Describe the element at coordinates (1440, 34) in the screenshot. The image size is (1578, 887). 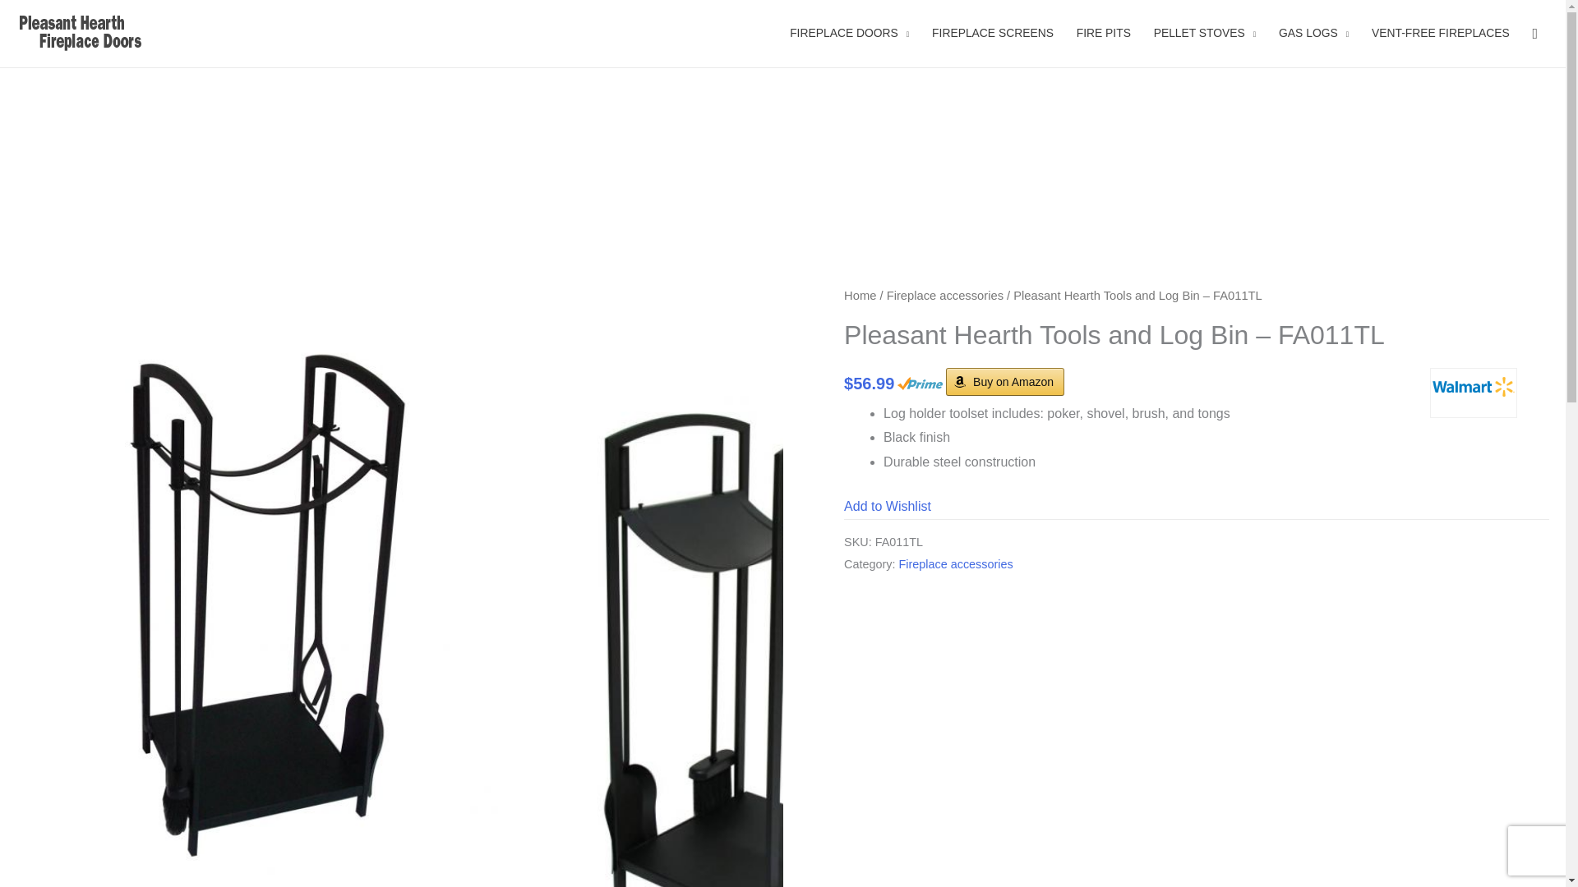
I see `VENT-FREE FIREPLACES` at that location.